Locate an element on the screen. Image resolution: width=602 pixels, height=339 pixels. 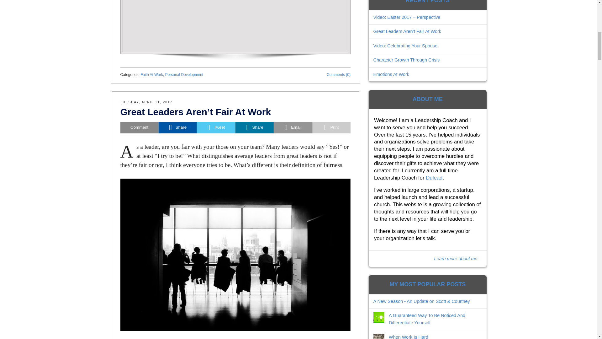
Faith At Work is located at coordinates (152, 75).